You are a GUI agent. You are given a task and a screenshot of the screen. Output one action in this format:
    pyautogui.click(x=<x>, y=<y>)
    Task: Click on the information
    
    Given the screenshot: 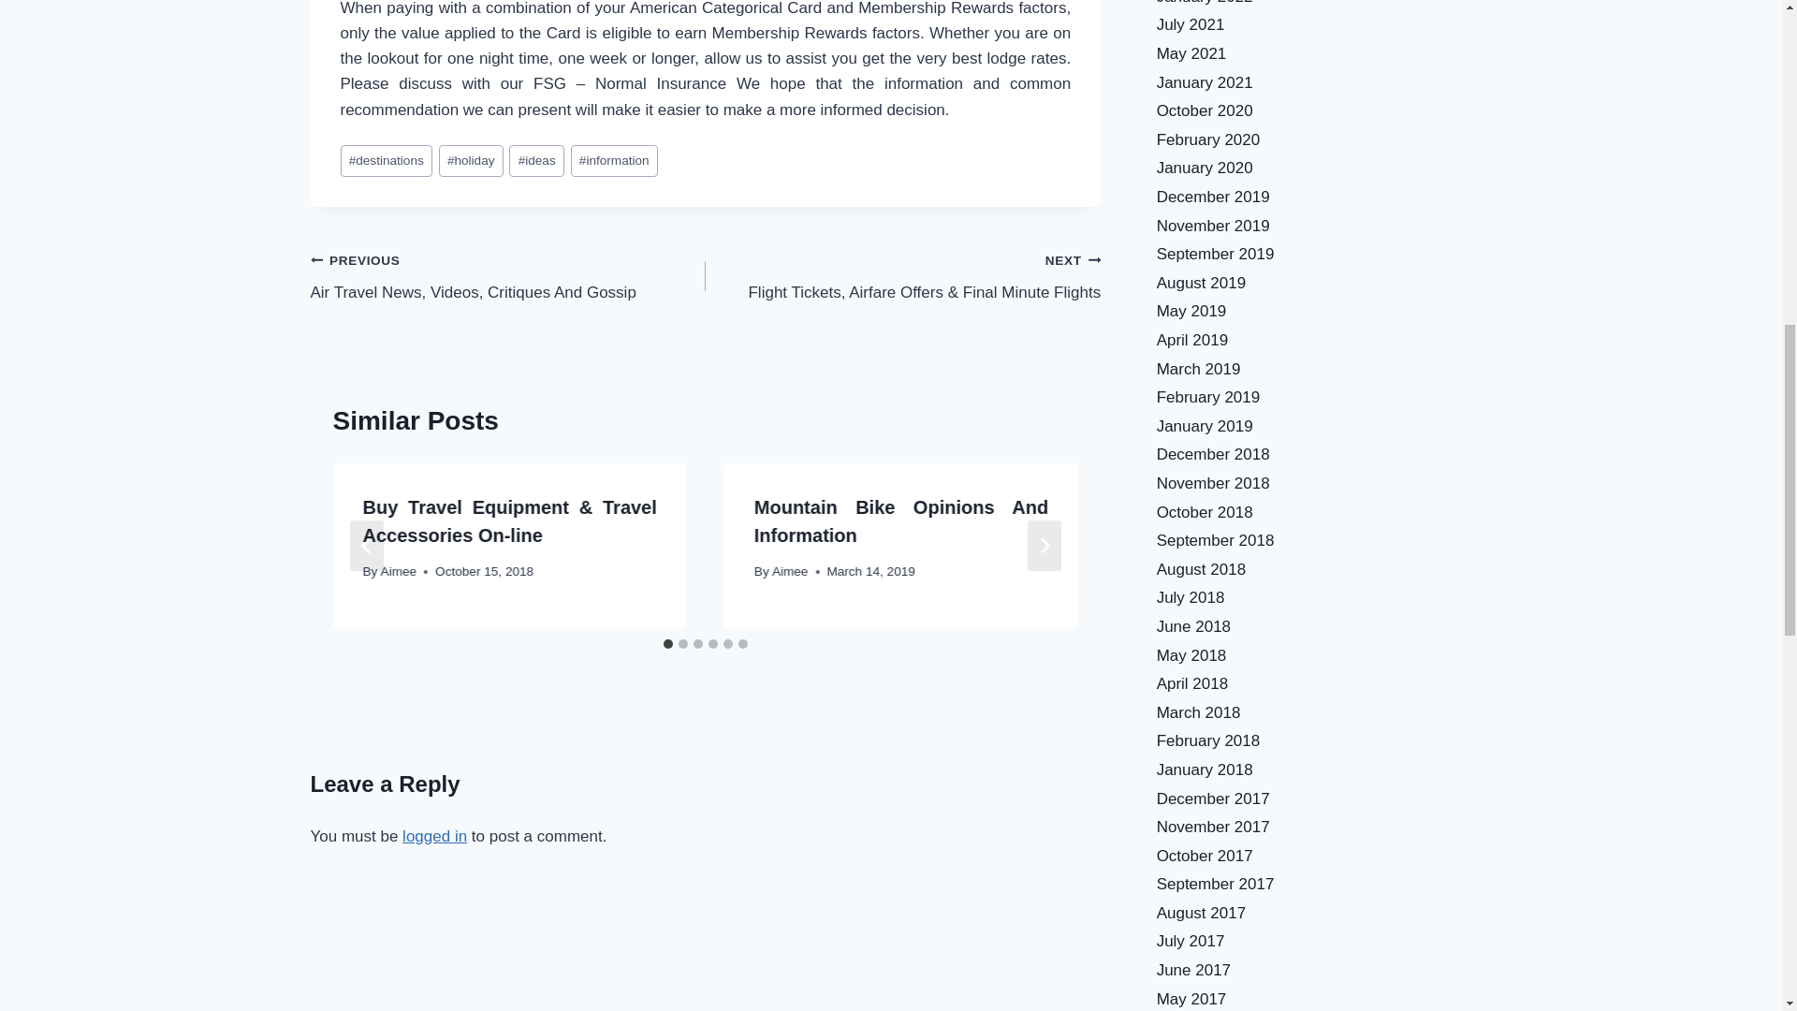 What is the action you would take?
    pyautogui.click(x=614, y=161)
    